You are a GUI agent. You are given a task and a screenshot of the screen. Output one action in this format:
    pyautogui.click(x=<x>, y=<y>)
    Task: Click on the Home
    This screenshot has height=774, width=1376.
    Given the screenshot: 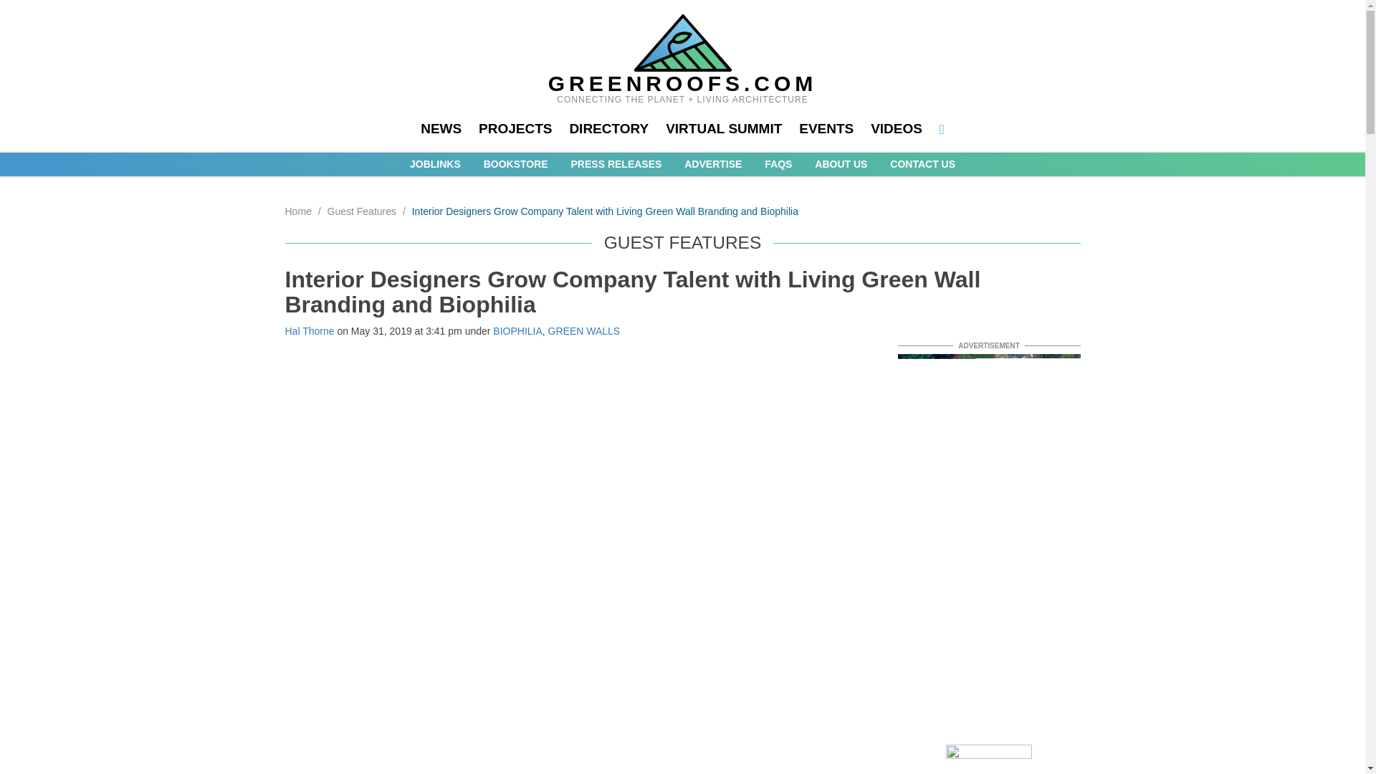 What is the action you would take?
    pyautogui.click(x=298, y=211)
    